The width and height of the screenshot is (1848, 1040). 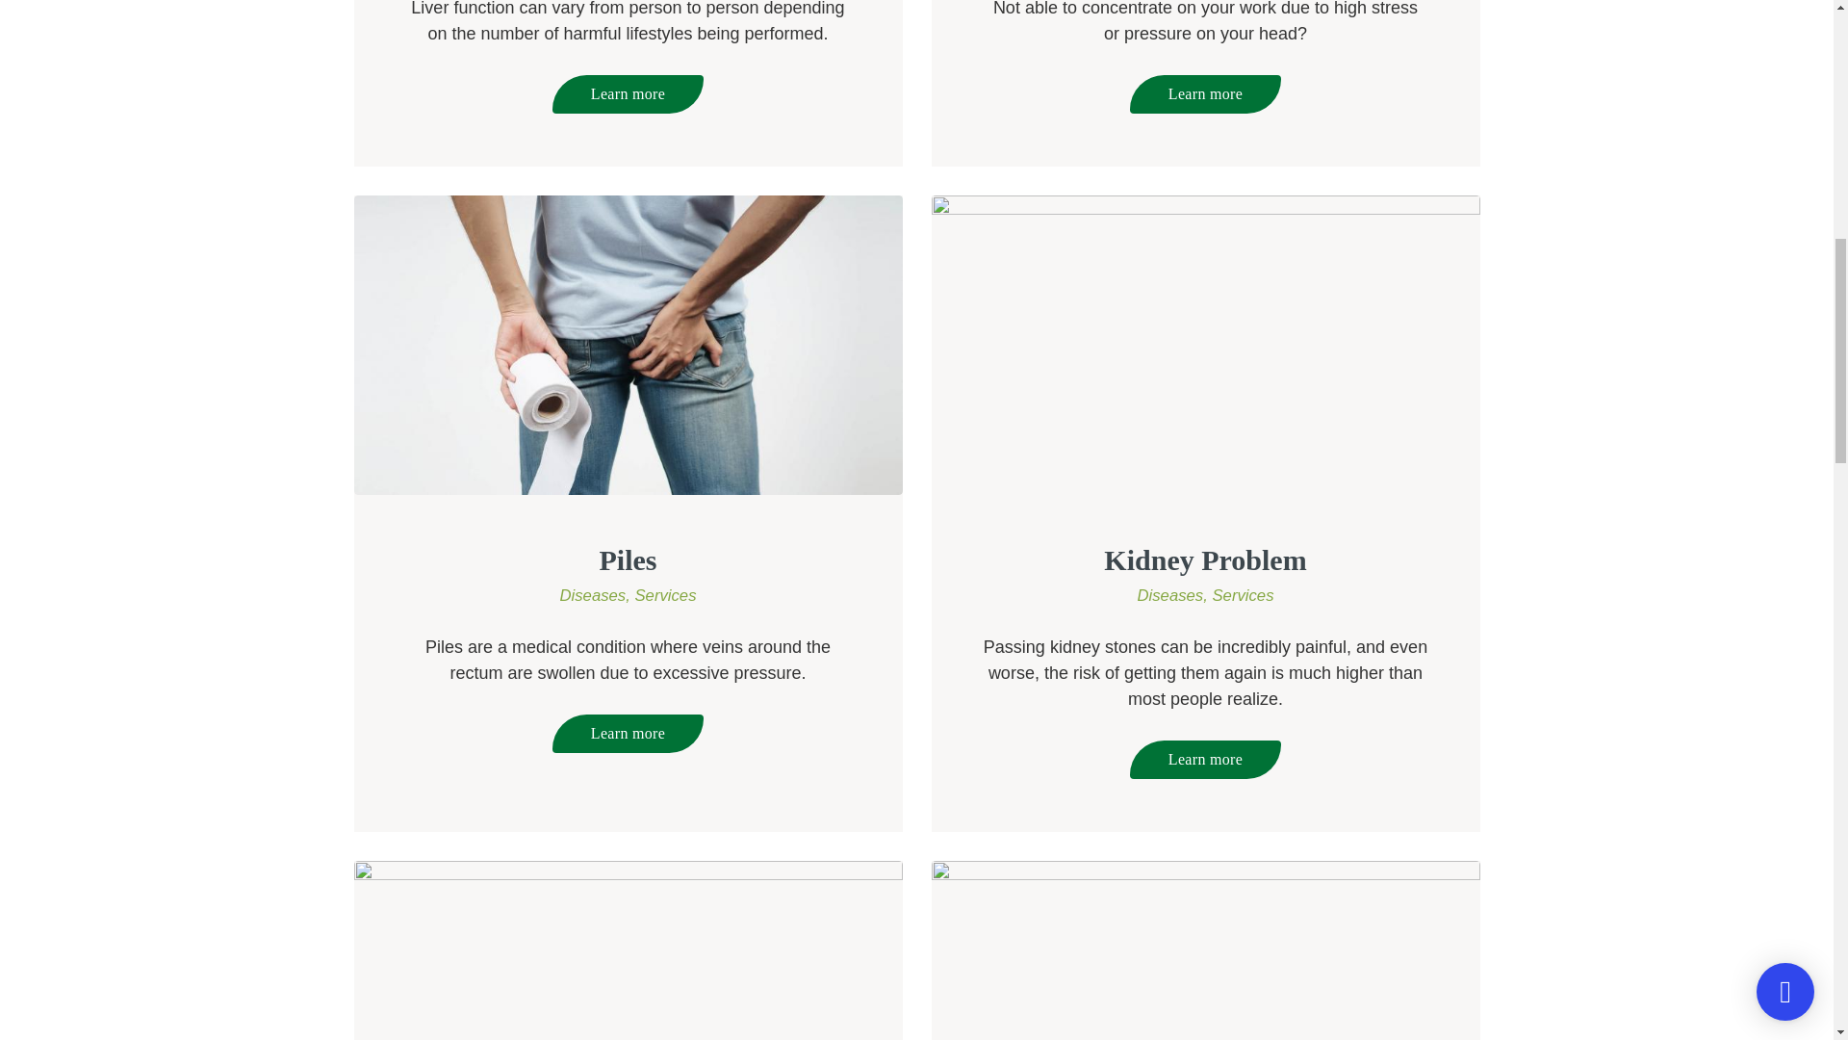 I want to click on Learn more, so click(x=1205, y=93).